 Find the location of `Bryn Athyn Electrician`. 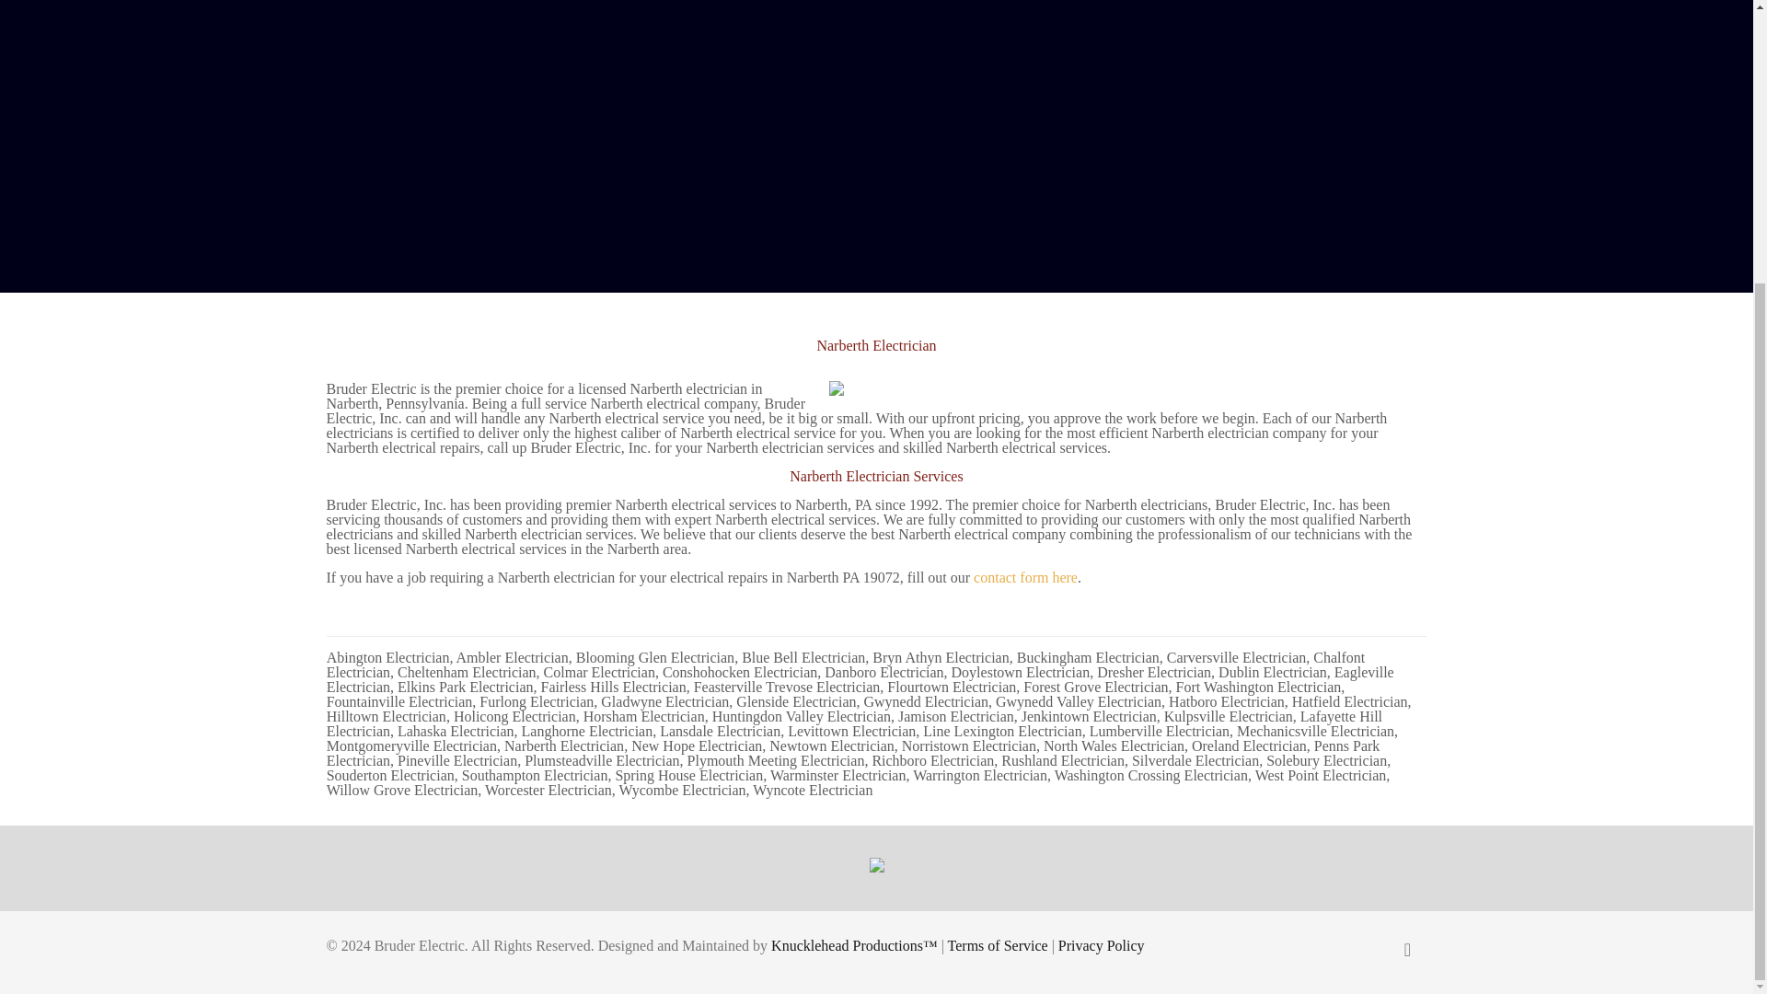

Bryn Athyn Electrician is located at coordinates (941, 657).